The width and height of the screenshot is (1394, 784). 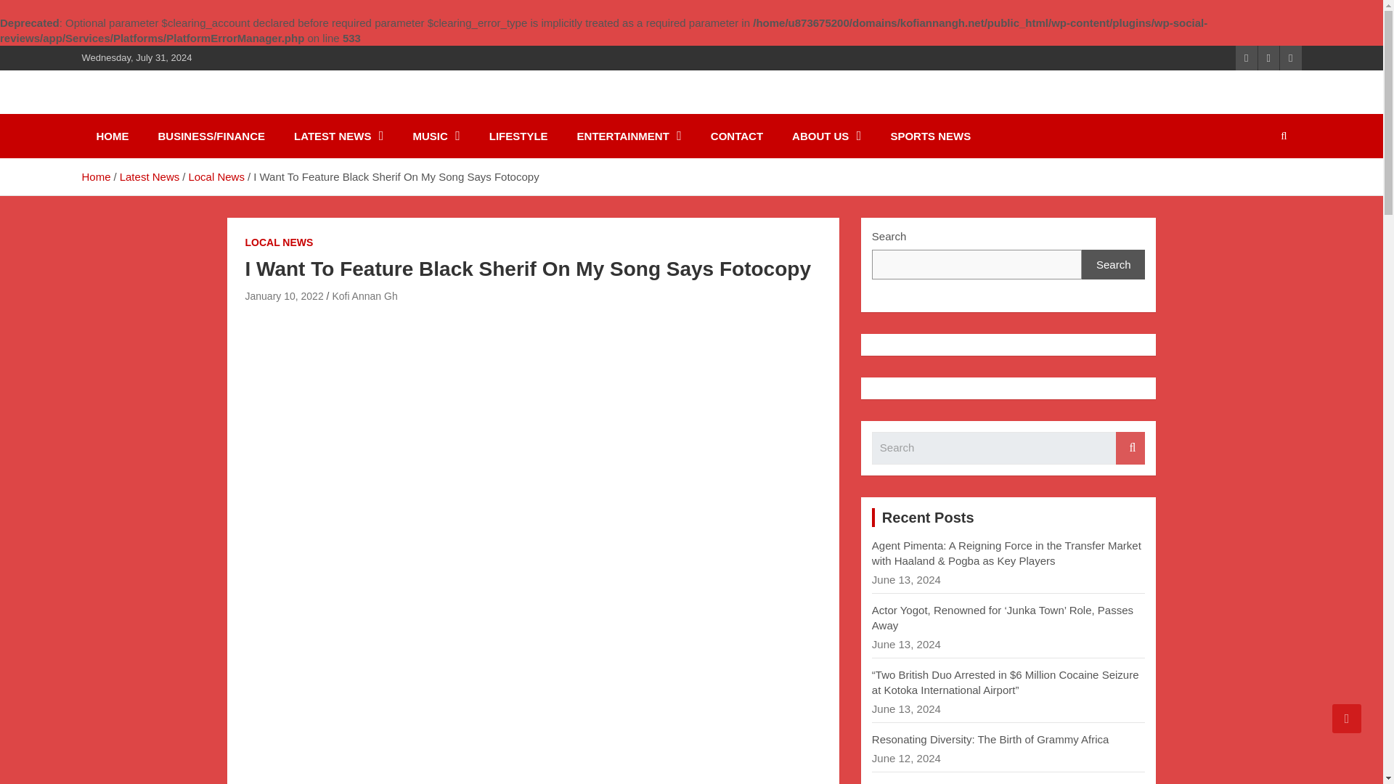 What do you see at coordinates (436, 136) in the screenshot?
I see `MUSIC` at bounding box center [436, 136].